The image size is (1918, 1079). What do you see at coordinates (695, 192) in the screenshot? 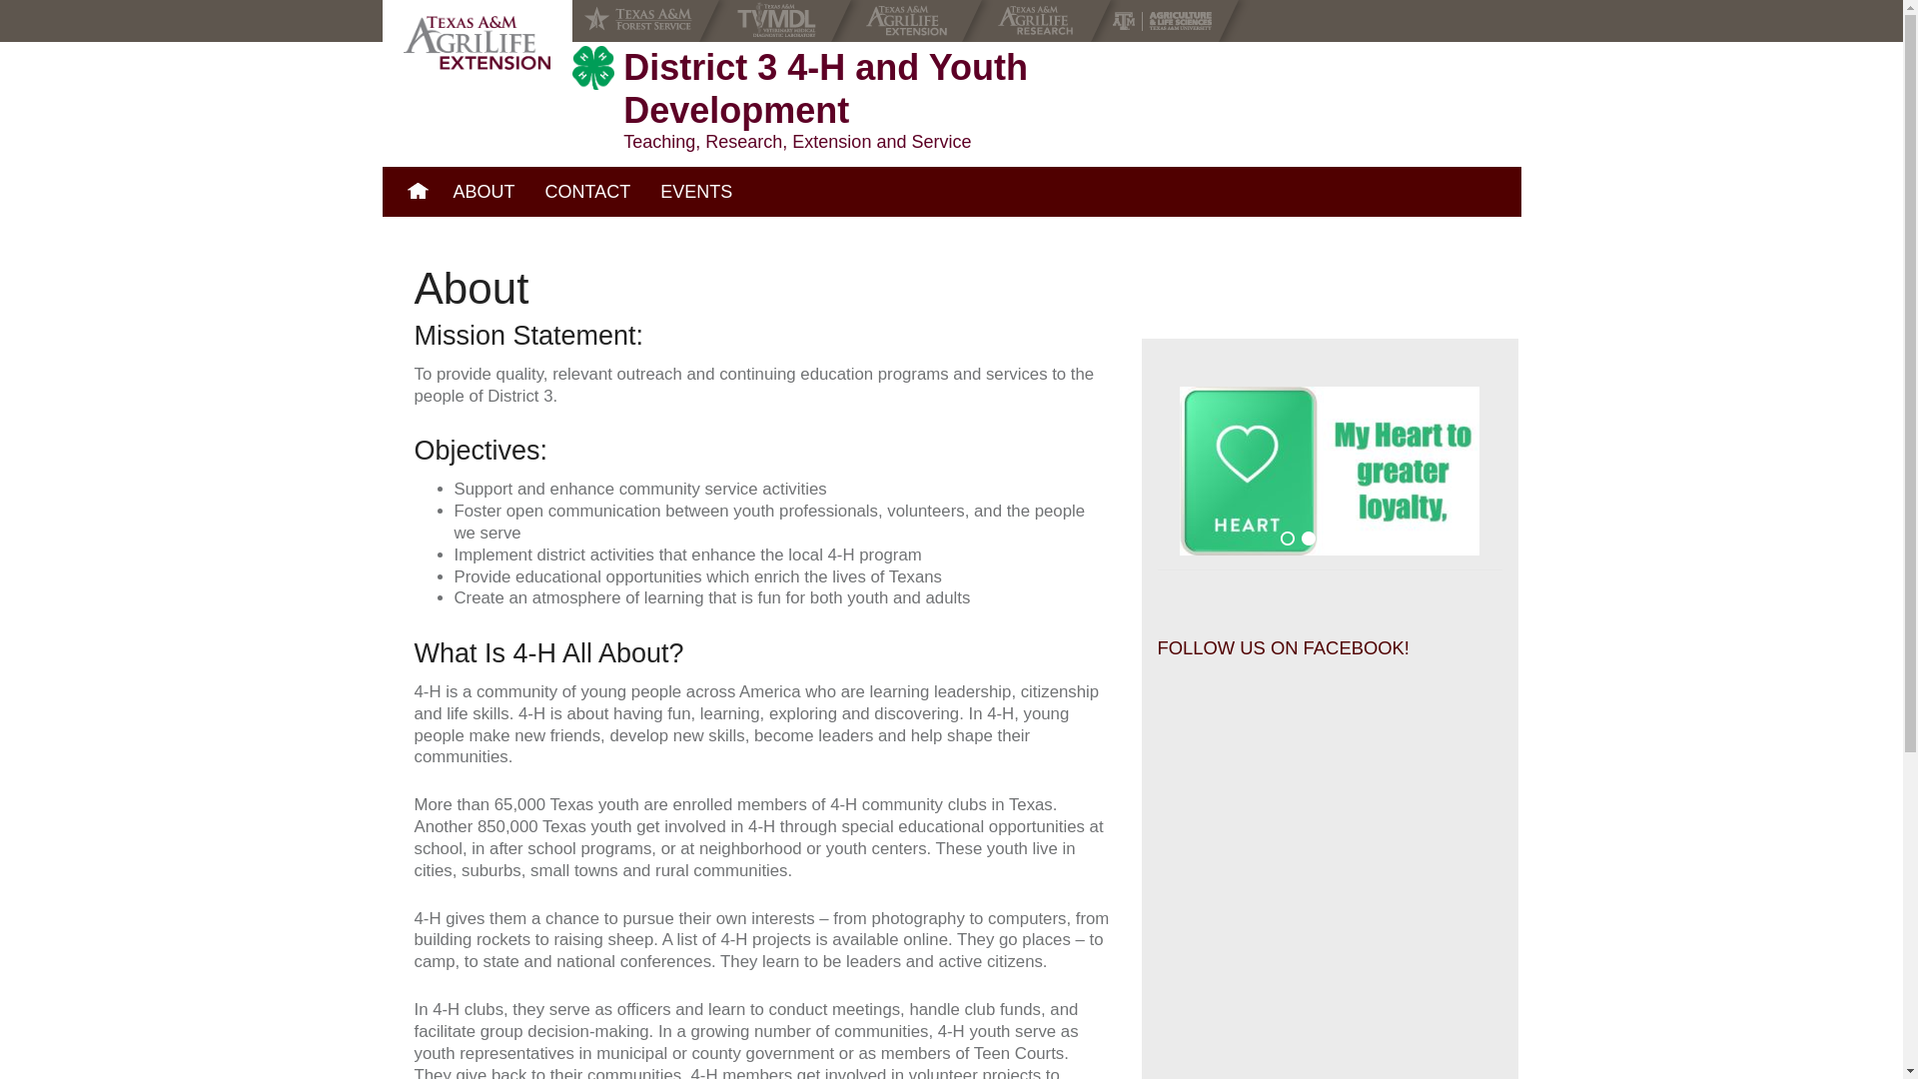
I see `EVENTS` at bounding box center [695, 192].